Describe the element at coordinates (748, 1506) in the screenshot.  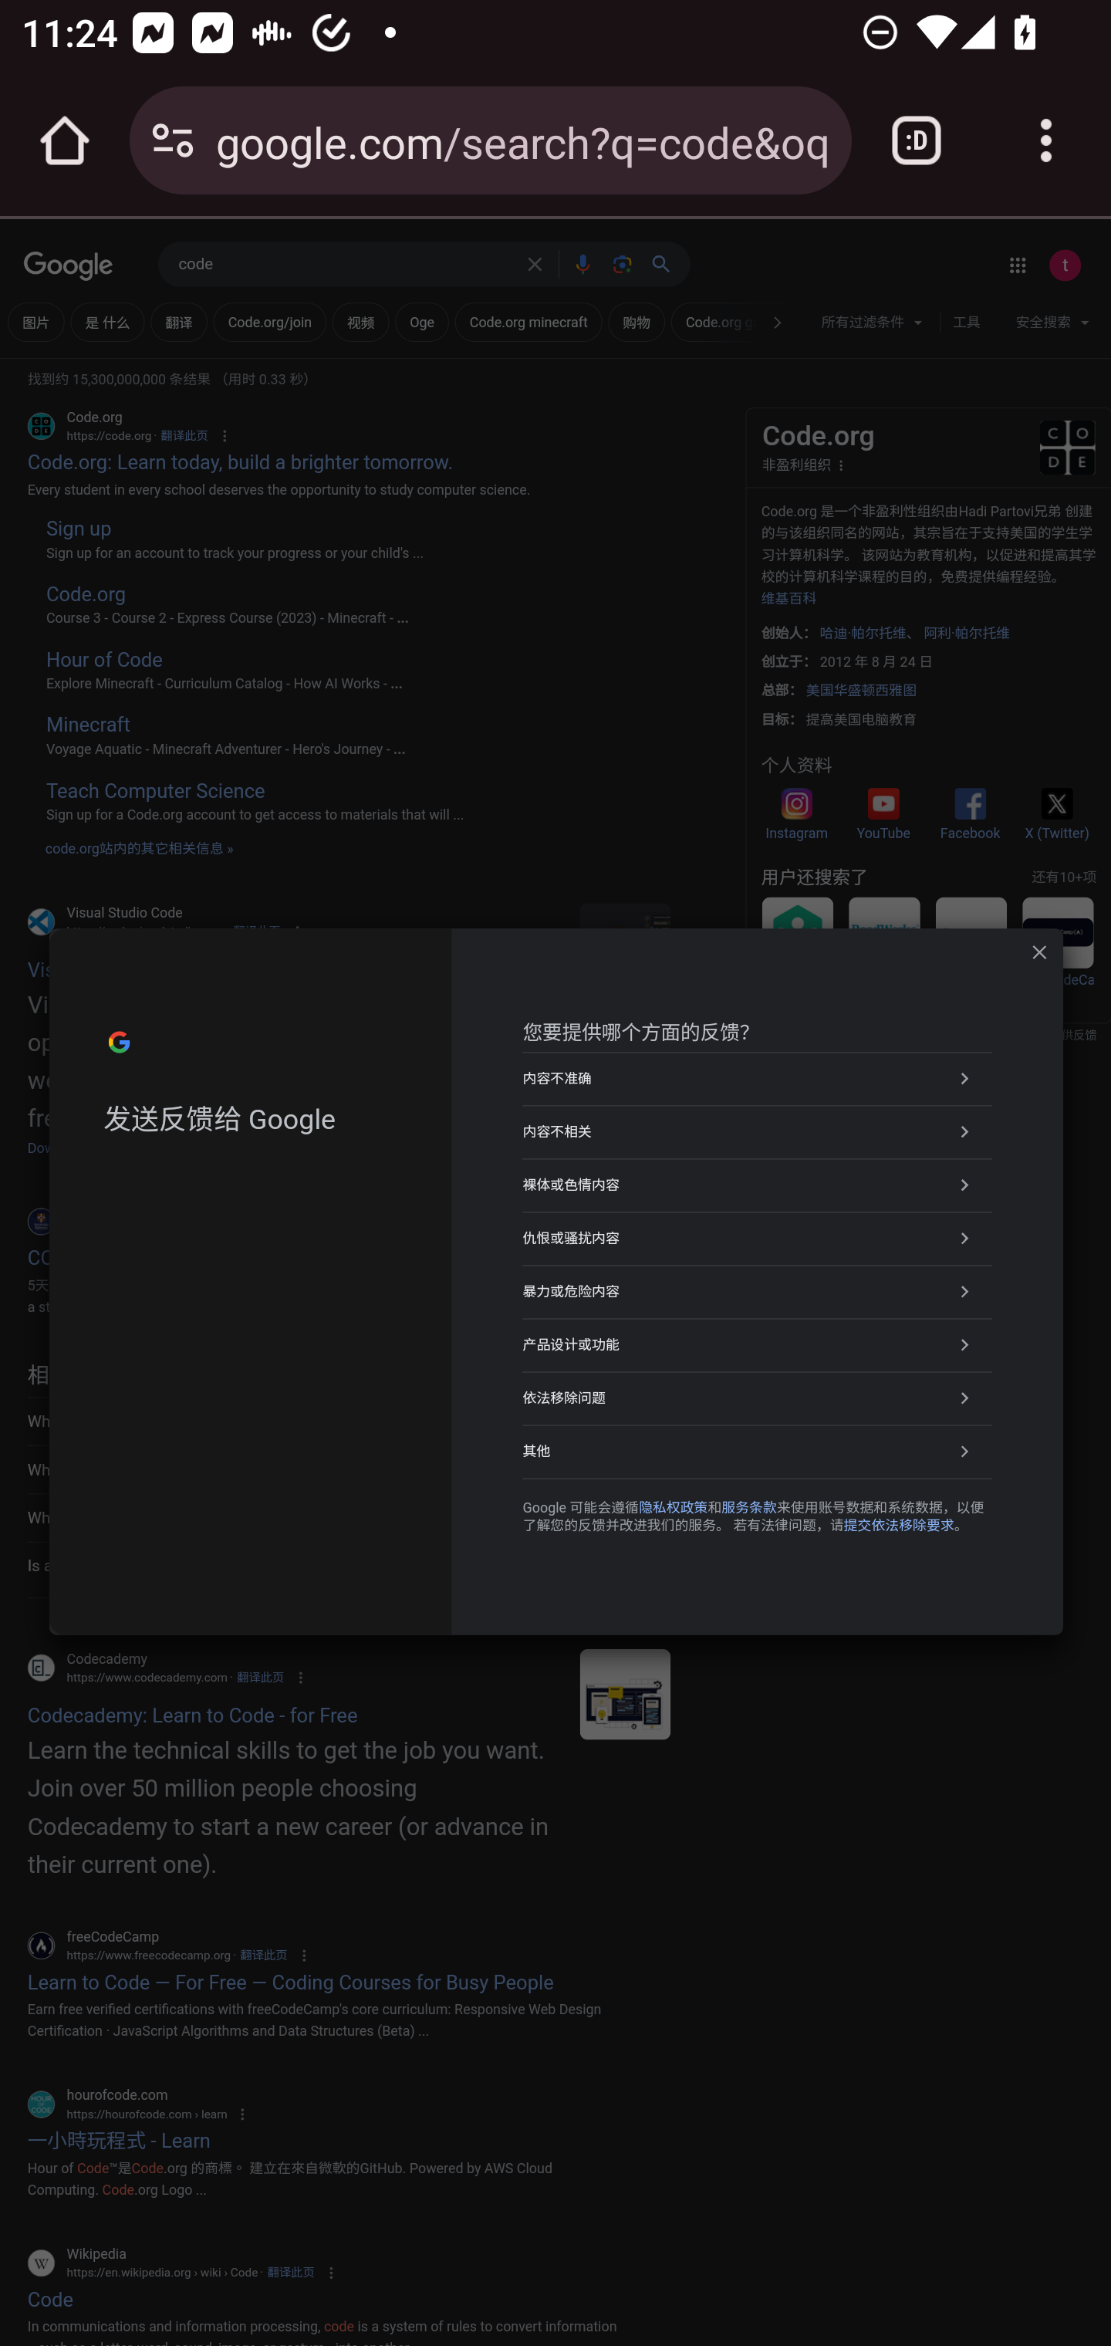
I see `服务条款` at that location.